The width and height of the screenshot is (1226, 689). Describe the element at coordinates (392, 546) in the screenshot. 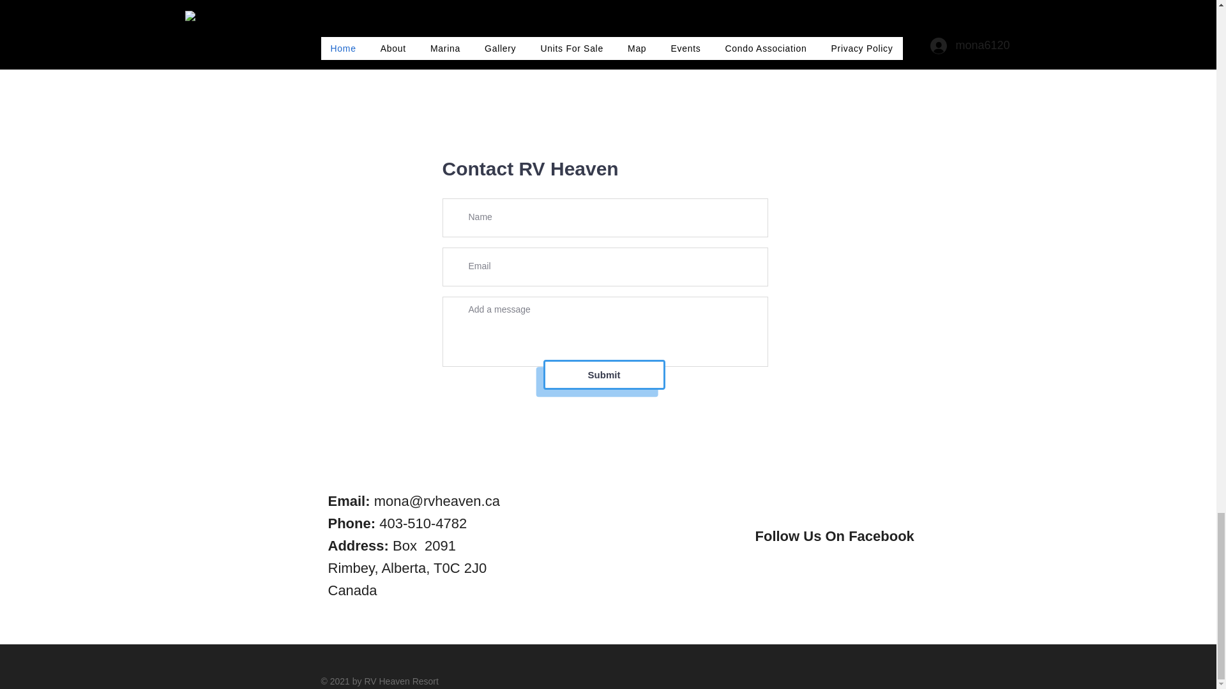

I see `Address: Box  2091` at that location.